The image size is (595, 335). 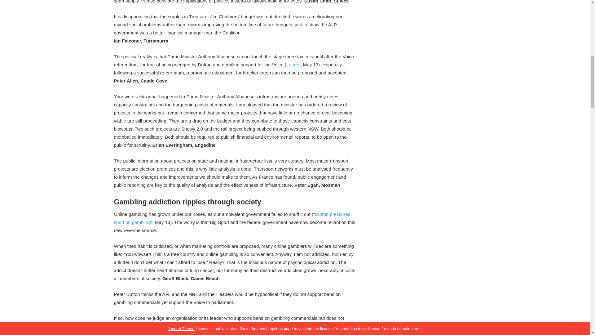 I want to click on Letters, so click(x=293, y=65).